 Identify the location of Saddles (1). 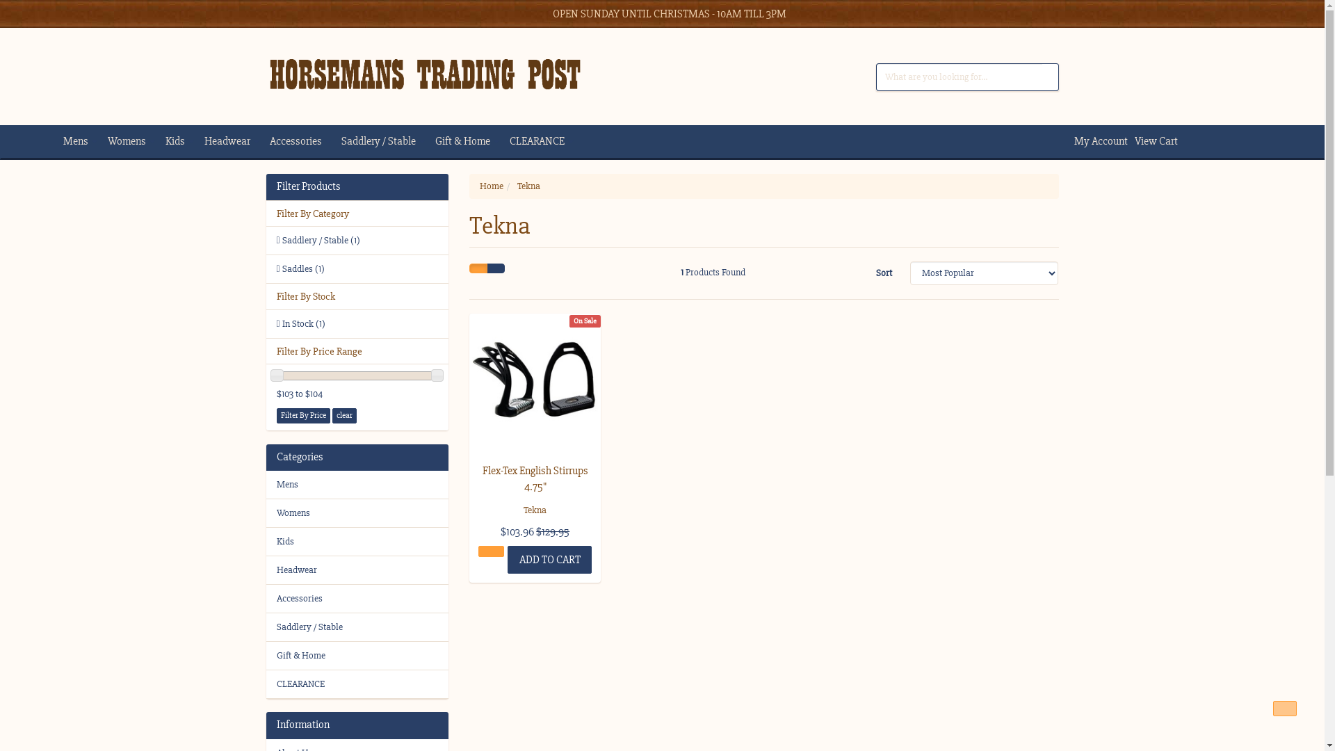
(357, 268).